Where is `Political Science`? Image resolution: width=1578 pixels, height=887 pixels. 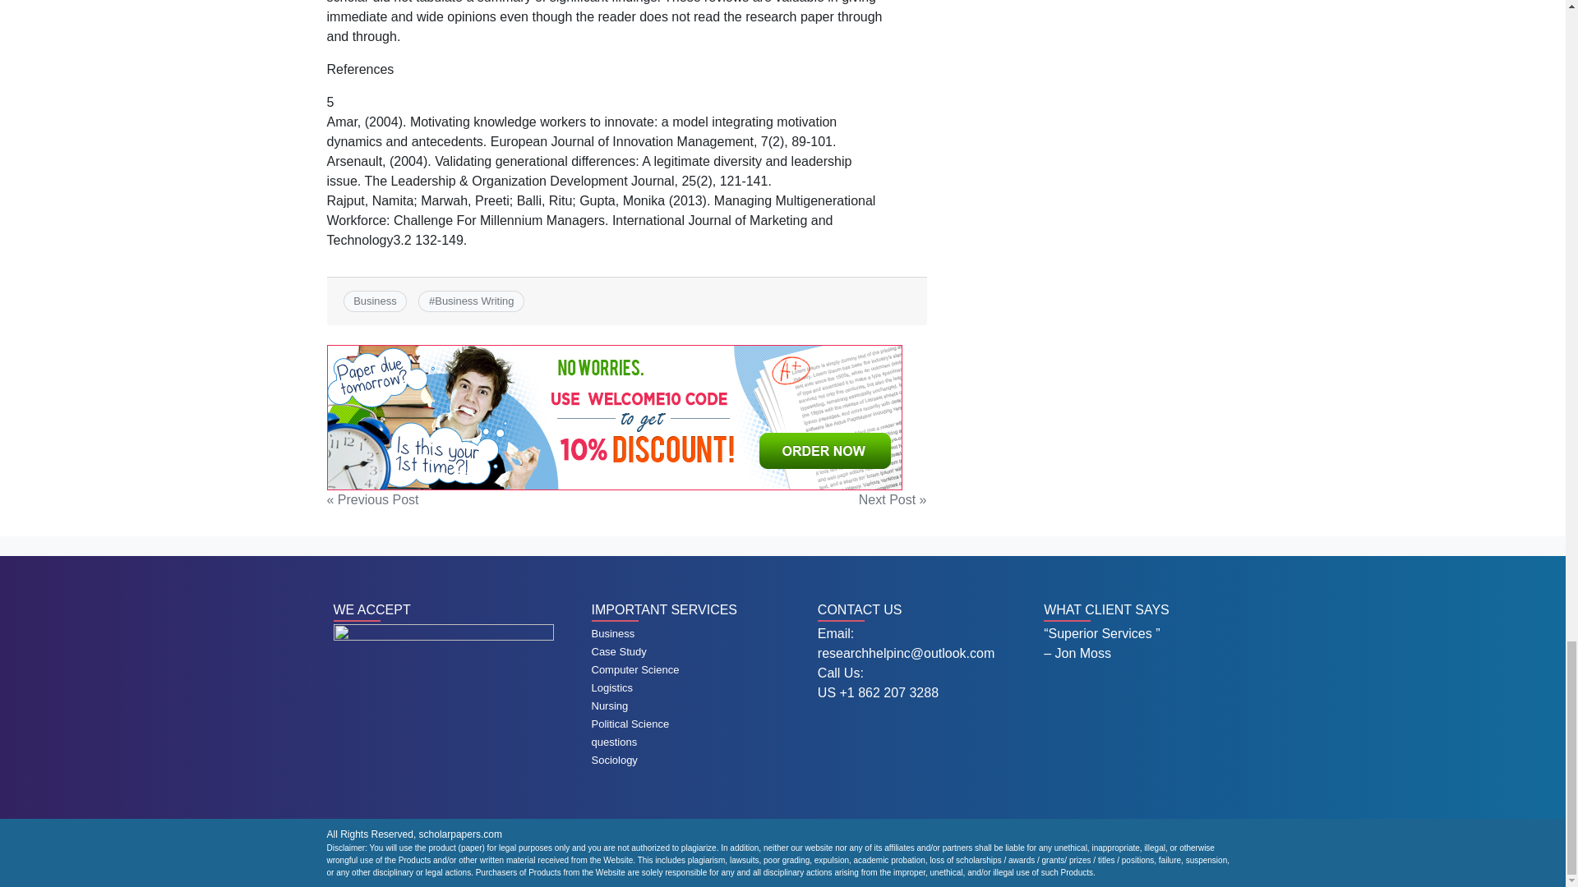
Political Science is located at coordinates (630, 723).